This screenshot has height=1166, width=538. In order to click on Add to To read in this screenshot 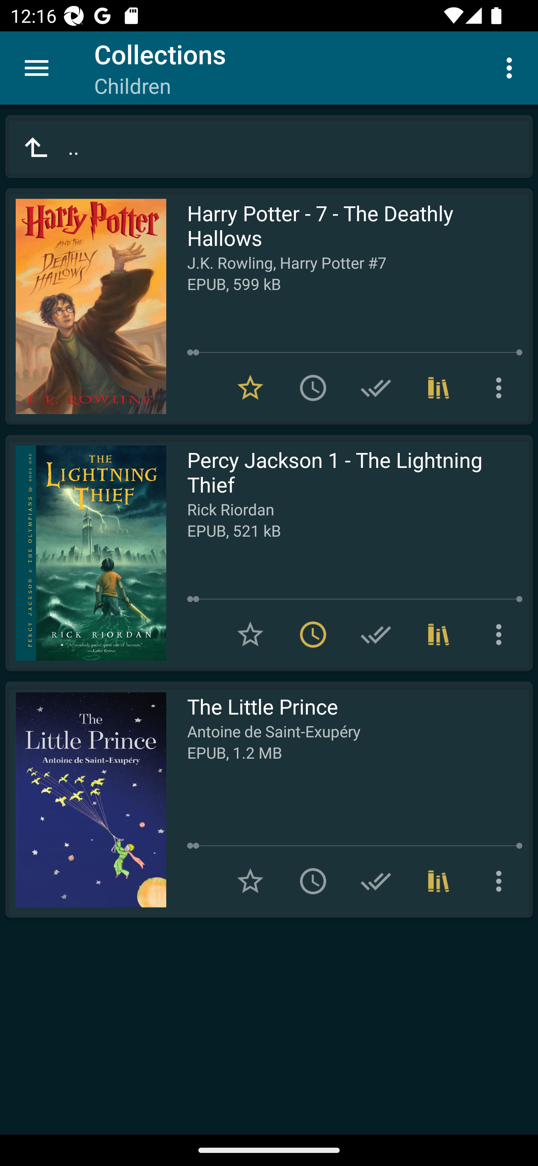, I will do `click(313, 881)`.